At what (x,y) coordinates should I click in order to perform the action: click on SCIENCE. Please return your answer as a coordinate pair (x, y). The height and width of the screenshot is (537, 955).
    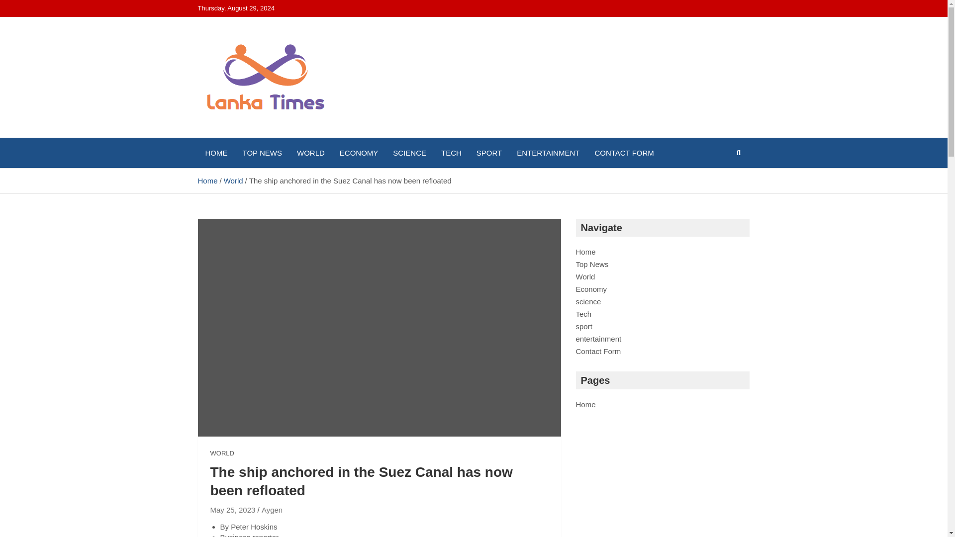
    Looking at the image, I should click on (409, 153).